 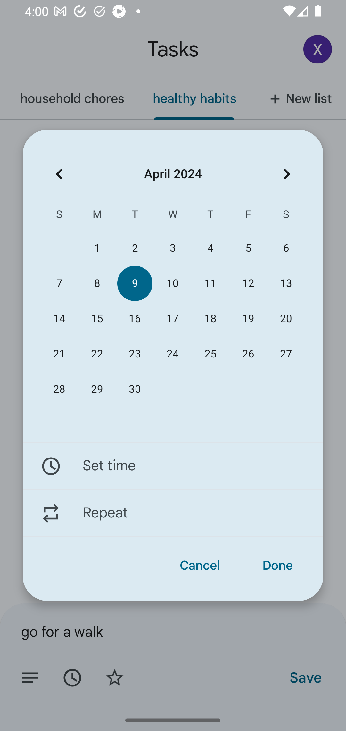 I want to click on 10 10 April 2024, so click(x=172, y=283).